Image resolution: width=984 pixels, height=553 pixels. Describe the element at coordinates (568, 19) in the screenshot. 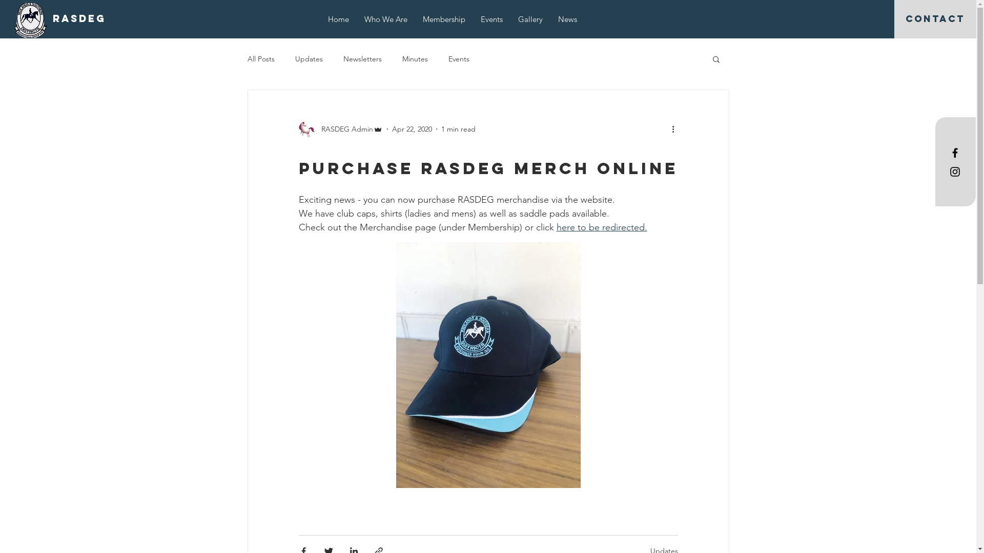

I see `News` at that location.